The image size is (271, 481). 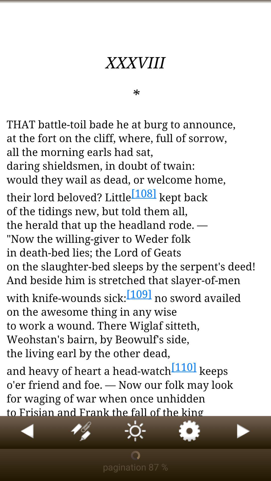 What do you see at coordinates (27, 432) in the screenshot?
I see `go to previous` at bounding box center [27, 432].